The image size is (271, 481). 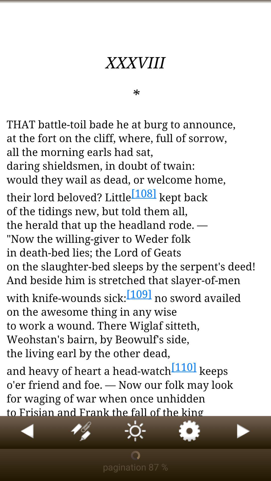 What do you see at coordinates (27, 432) in the screenshot?
I see `go to previous` at bounding box center [27, 432].